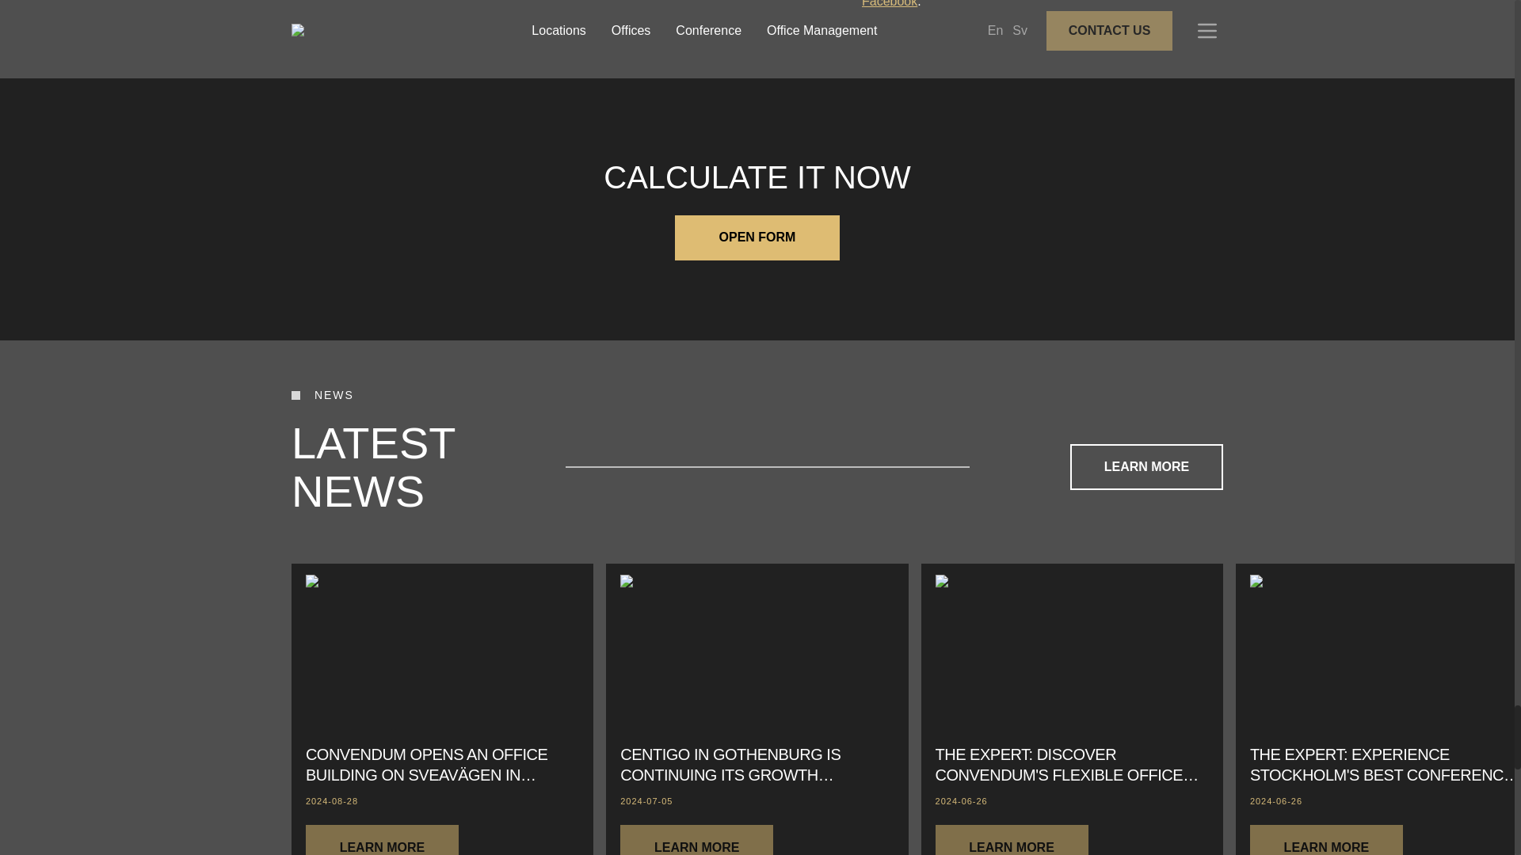  What do you see at coordinates (889, 3) in the screenshot?
I see `Facebook` at bounding box center [889, 3].